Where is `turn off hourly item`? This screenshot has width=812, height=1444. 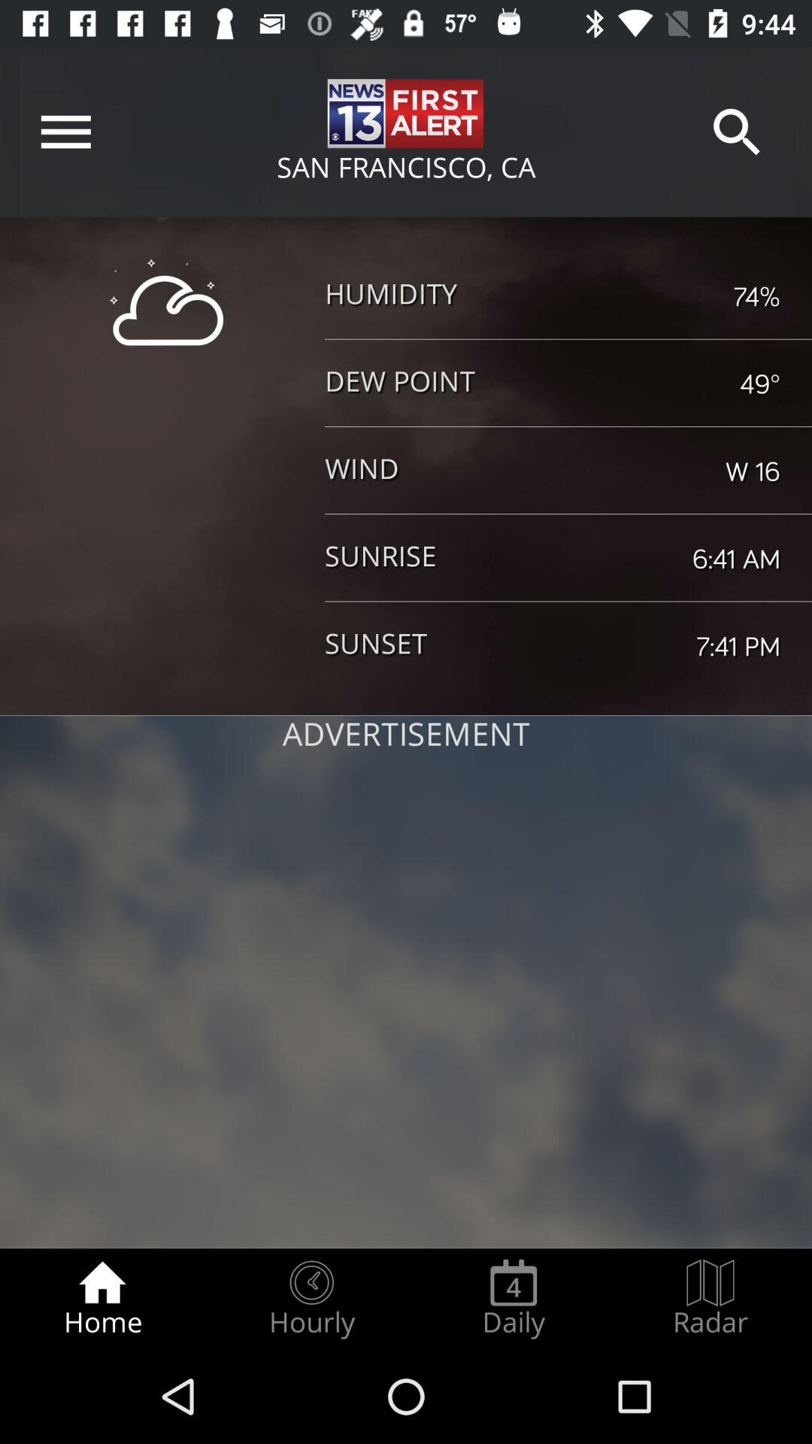
turn off hourly item is located at coordinates (311, 1298).